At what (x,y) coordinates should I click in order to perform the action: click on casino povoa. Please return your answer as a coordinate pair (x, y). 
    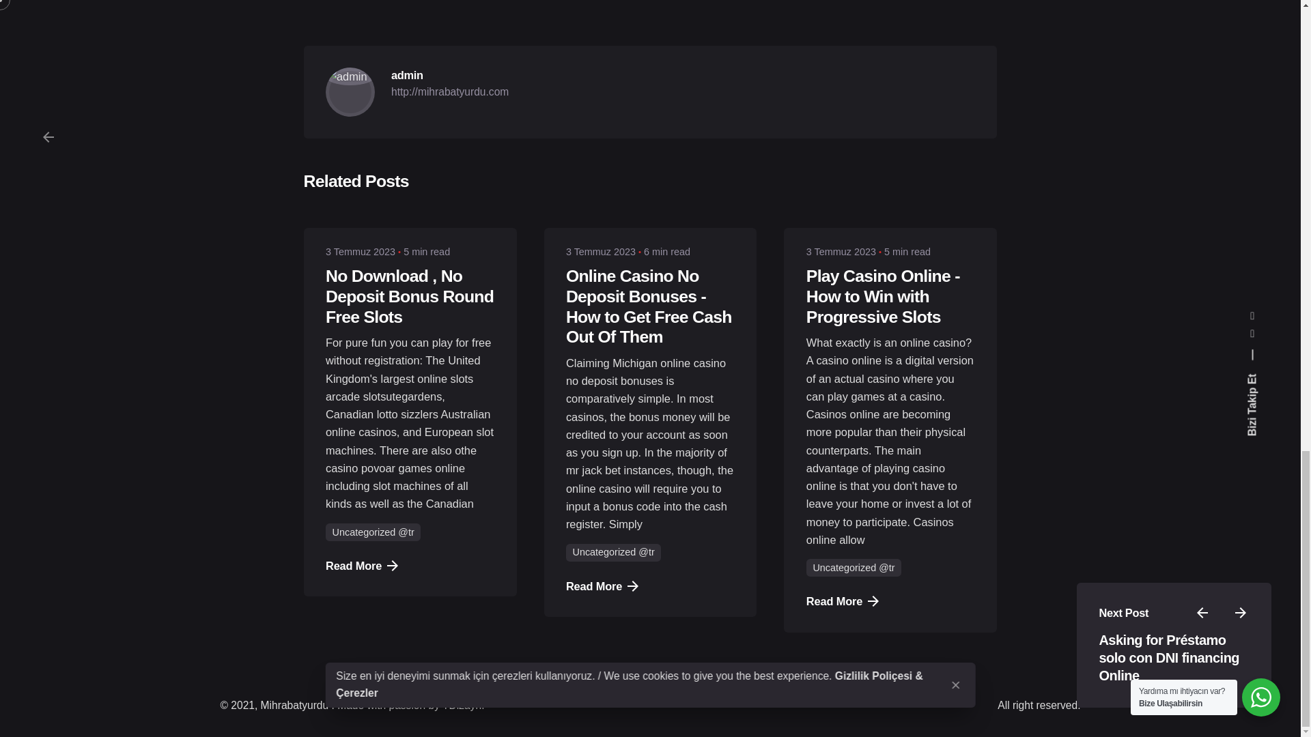
    Looking at the image, I should click on (358, 468).